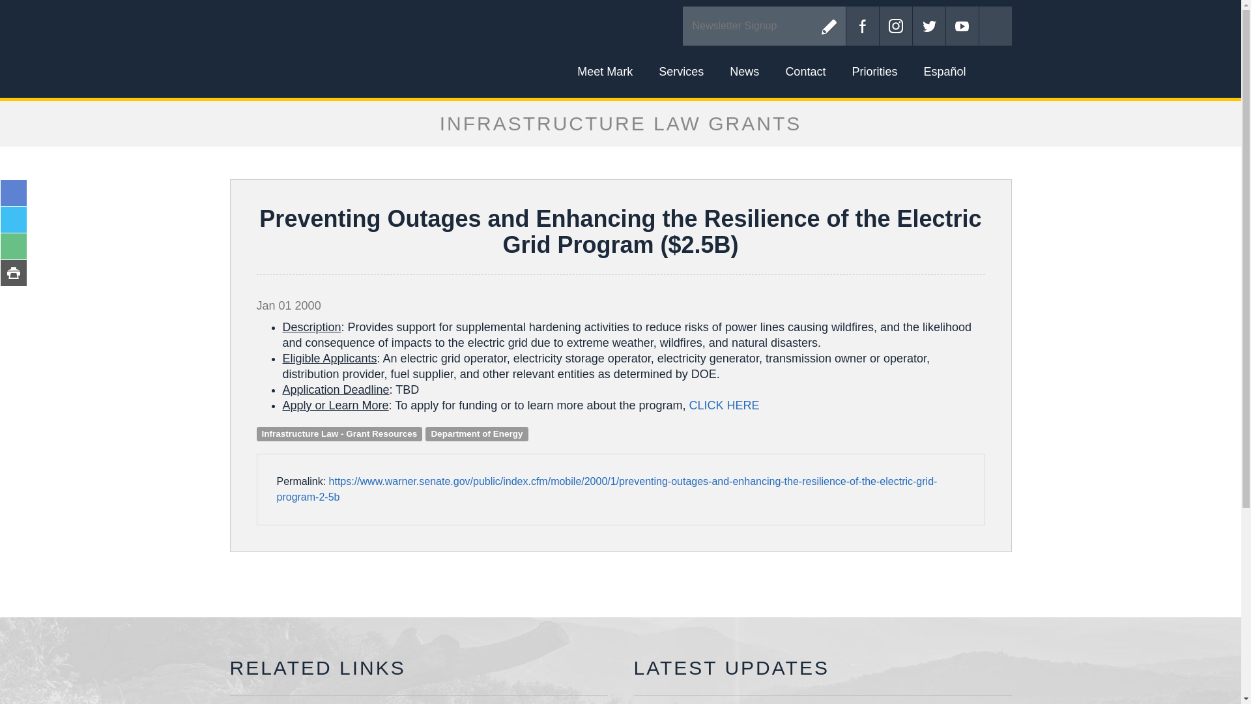 Image resolution: width=1251 pixels, height=704 pixels. I want to click on Contact, so click(805, 72).